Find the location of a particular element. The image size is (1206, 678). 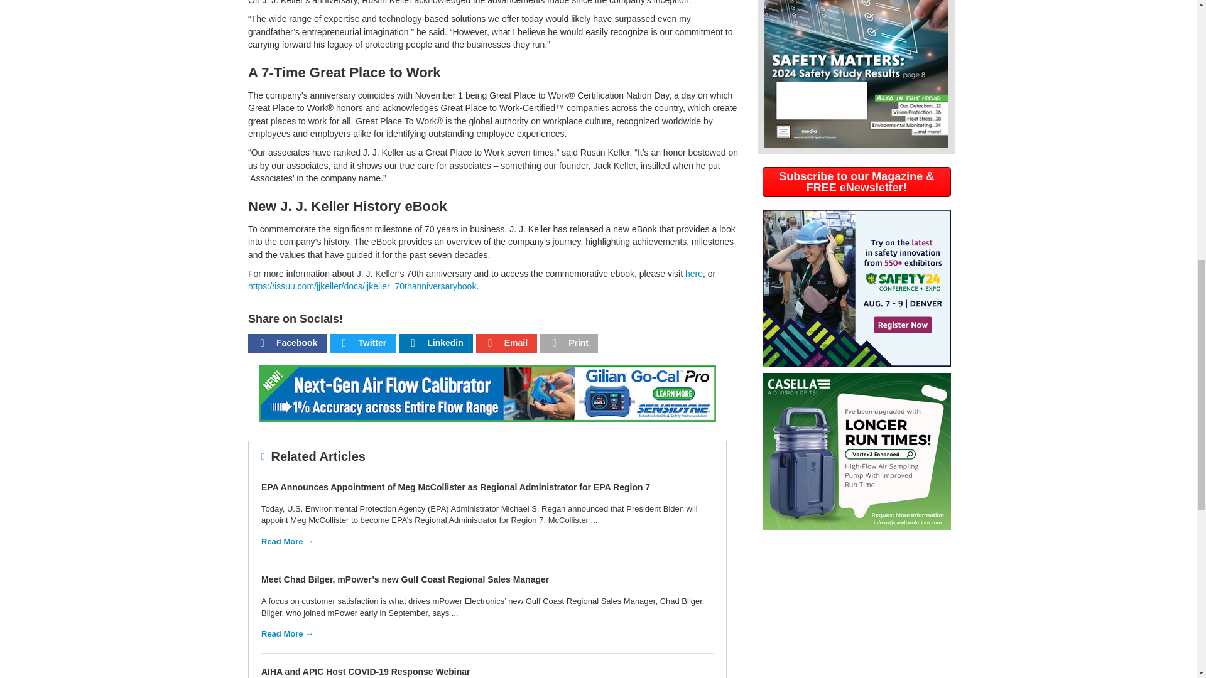

AIHA and APIC Host COVID-19 Response Webinar is located at coordinates (366, 671).